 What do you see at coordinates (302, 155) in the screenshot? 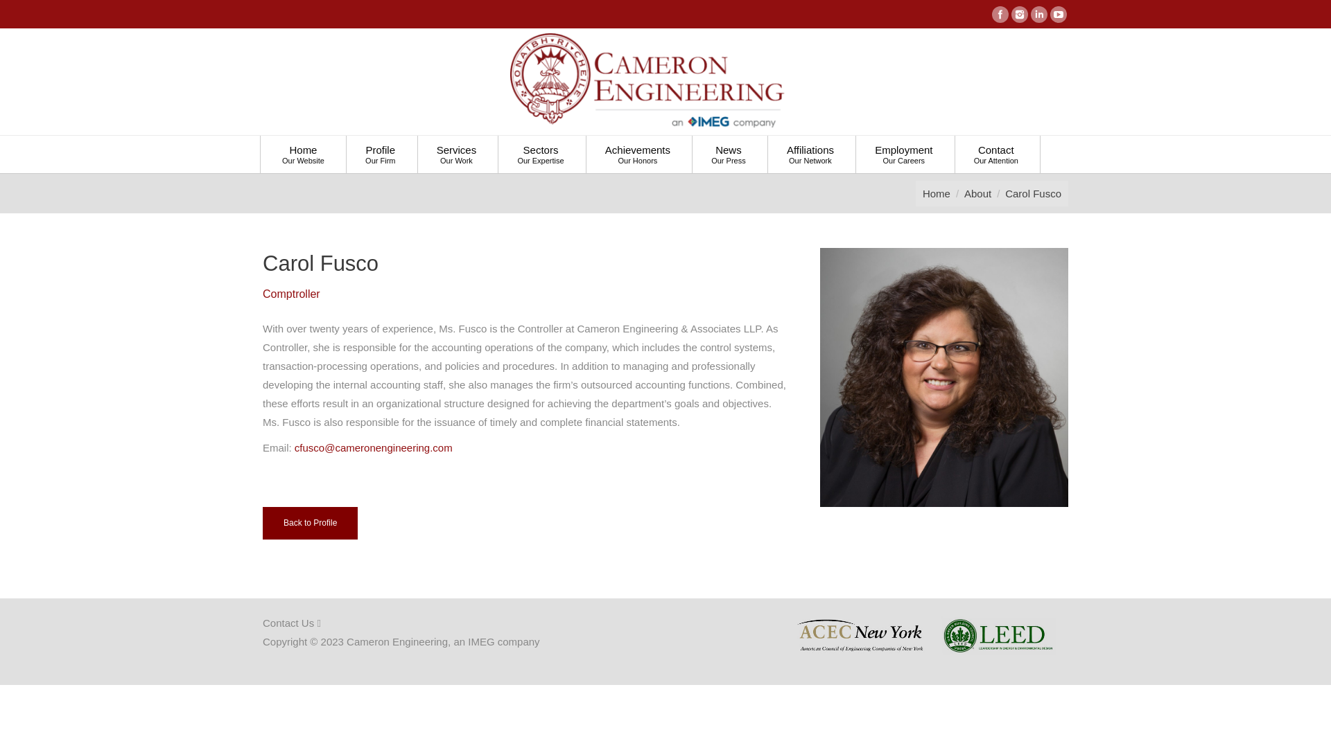
I see `Home` at bounding box center [302, 155].